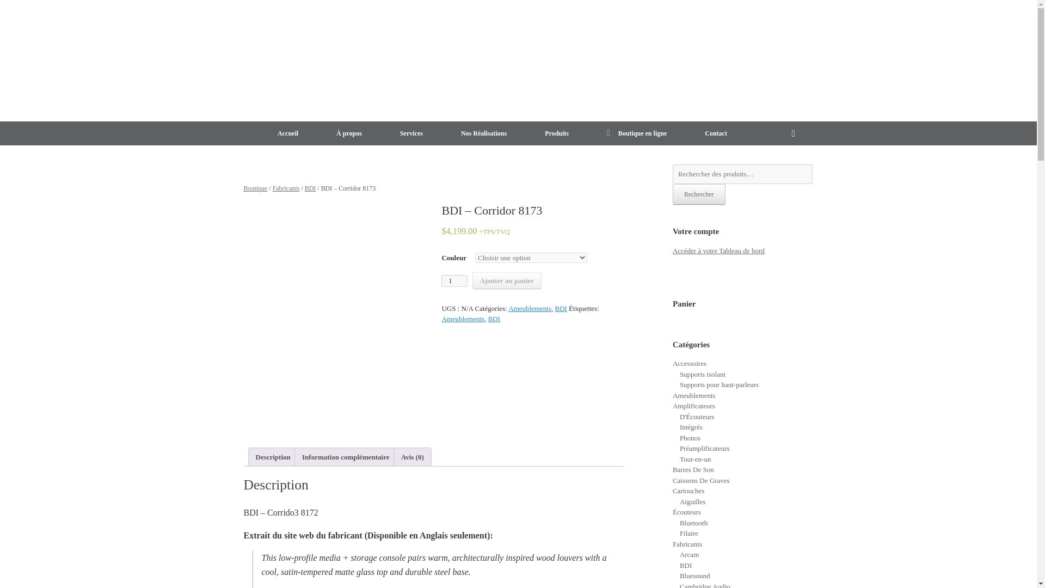  What do you see at coordinates (454, 281) in the screenshot?
I see `1` at bounding box center [454, 281].